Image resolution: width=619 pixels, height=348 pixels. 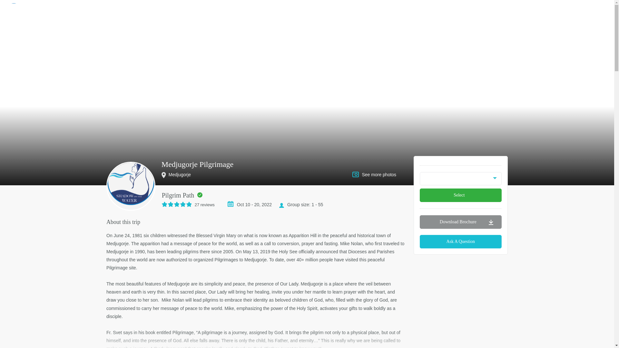 I want to click on Ask A Question, so click(x=461, y=242).